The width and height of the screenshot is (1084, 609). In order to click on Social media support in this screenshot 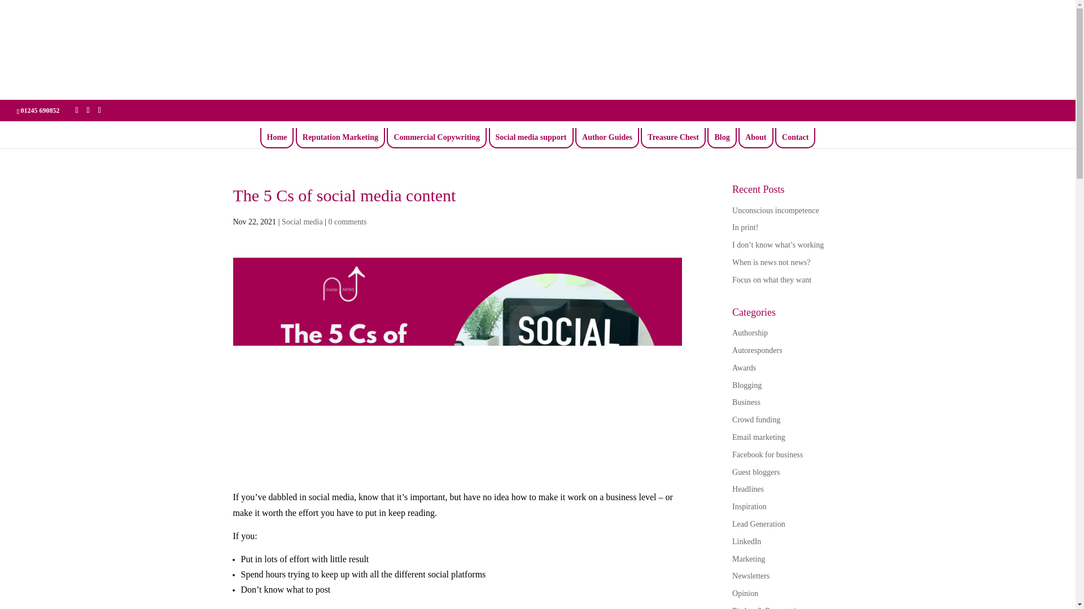, I will do `click(531, 138)`.